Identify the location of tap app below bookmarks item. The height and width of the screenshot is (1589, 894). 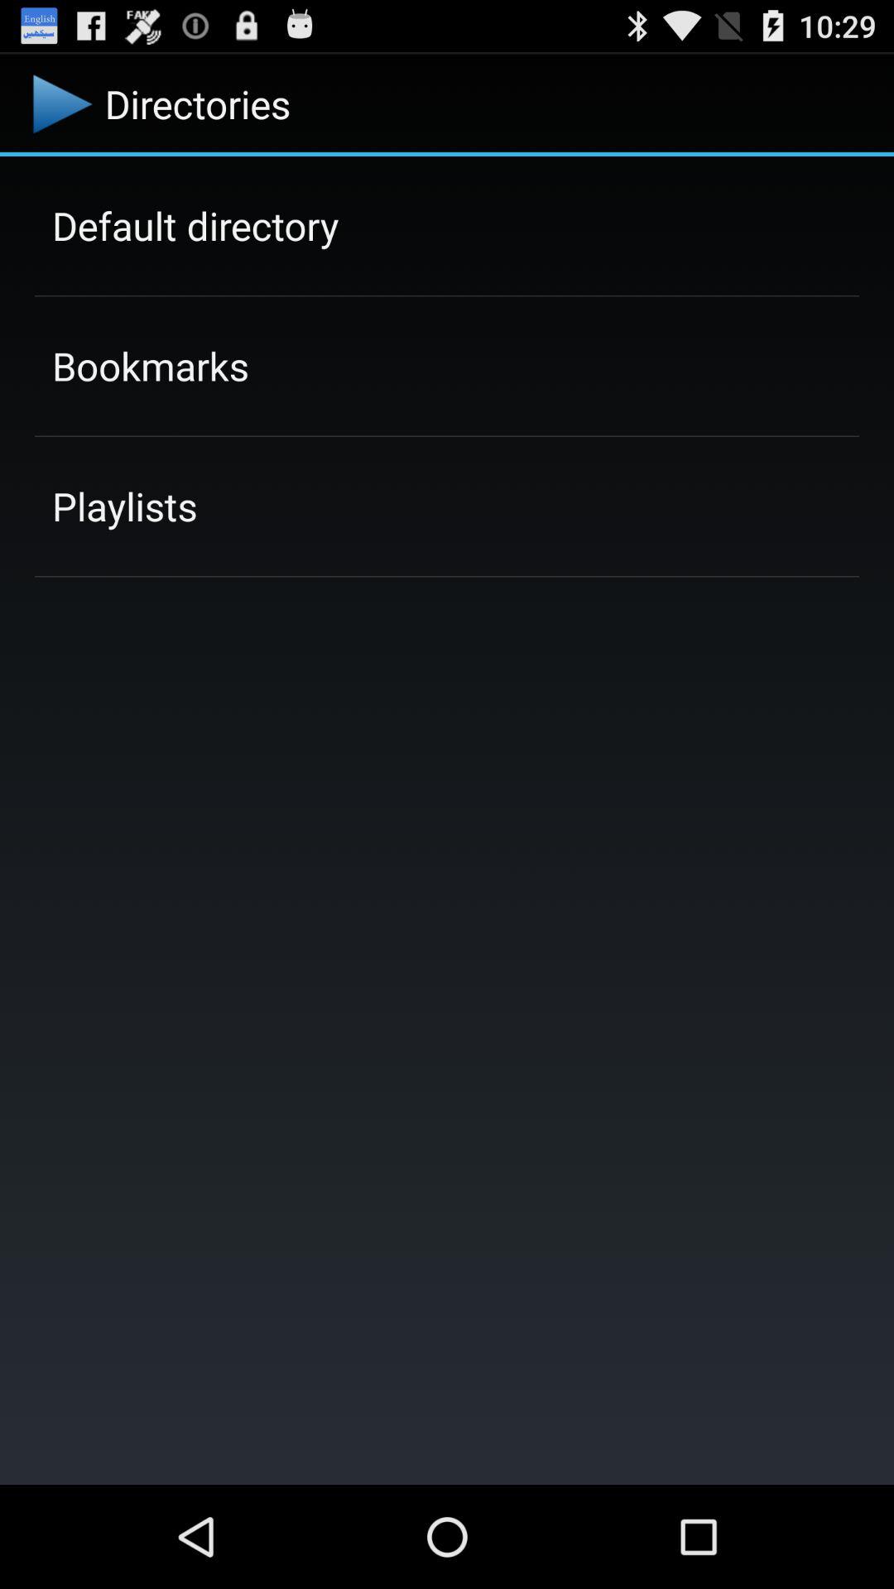
(124, 506).